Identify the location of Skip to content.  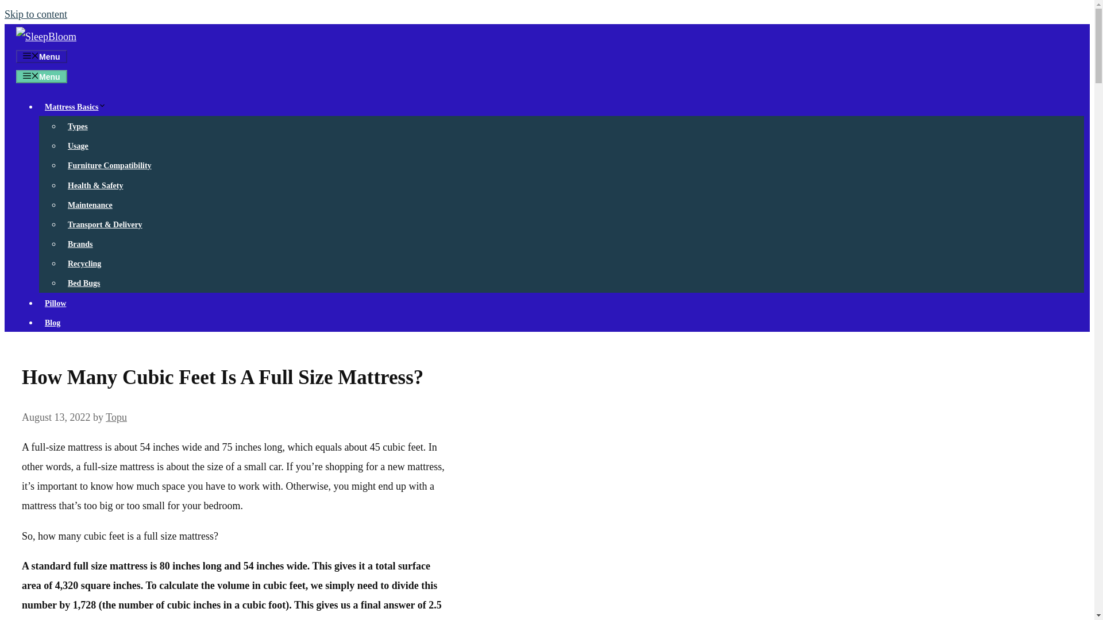
(36, 14).